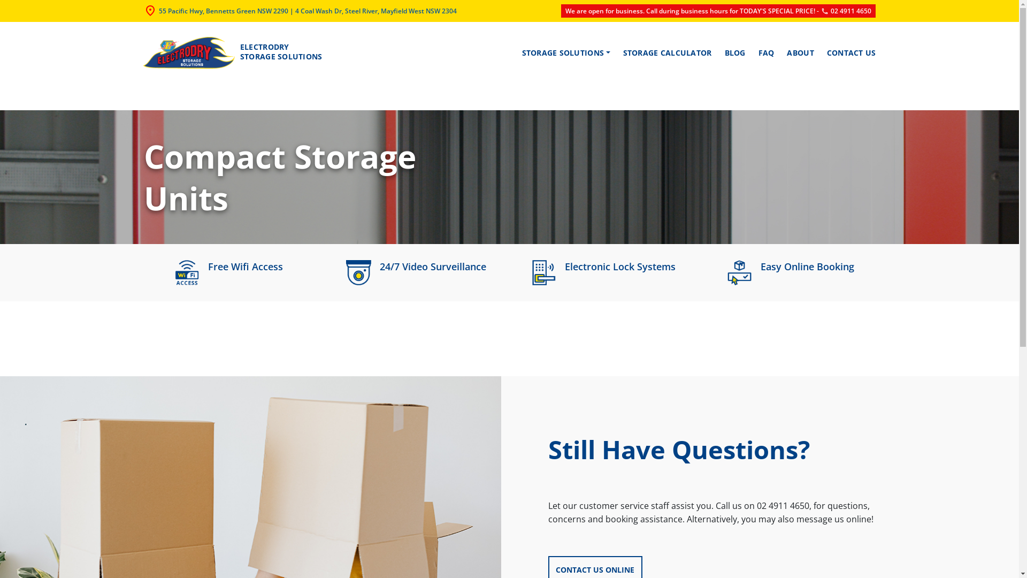  Describe the element at coordinates (767, 53) in the screenshot. I see `FAQ` at that location.